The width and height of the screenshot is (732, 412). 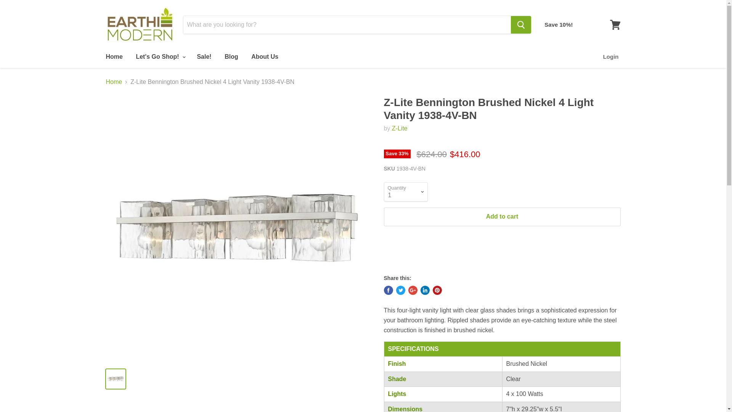 What do you see at coordinates (204, 56) in the screenshot?
I see `Sale!` at bounding box center [204, 56].